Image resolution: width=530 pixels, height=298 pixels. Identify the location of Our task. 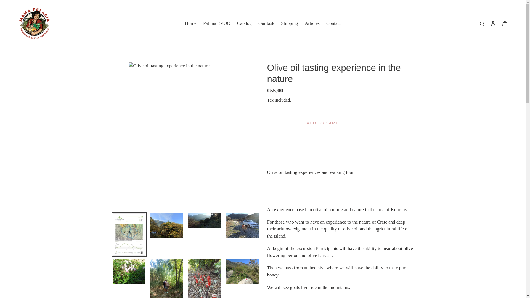
(266, 23).